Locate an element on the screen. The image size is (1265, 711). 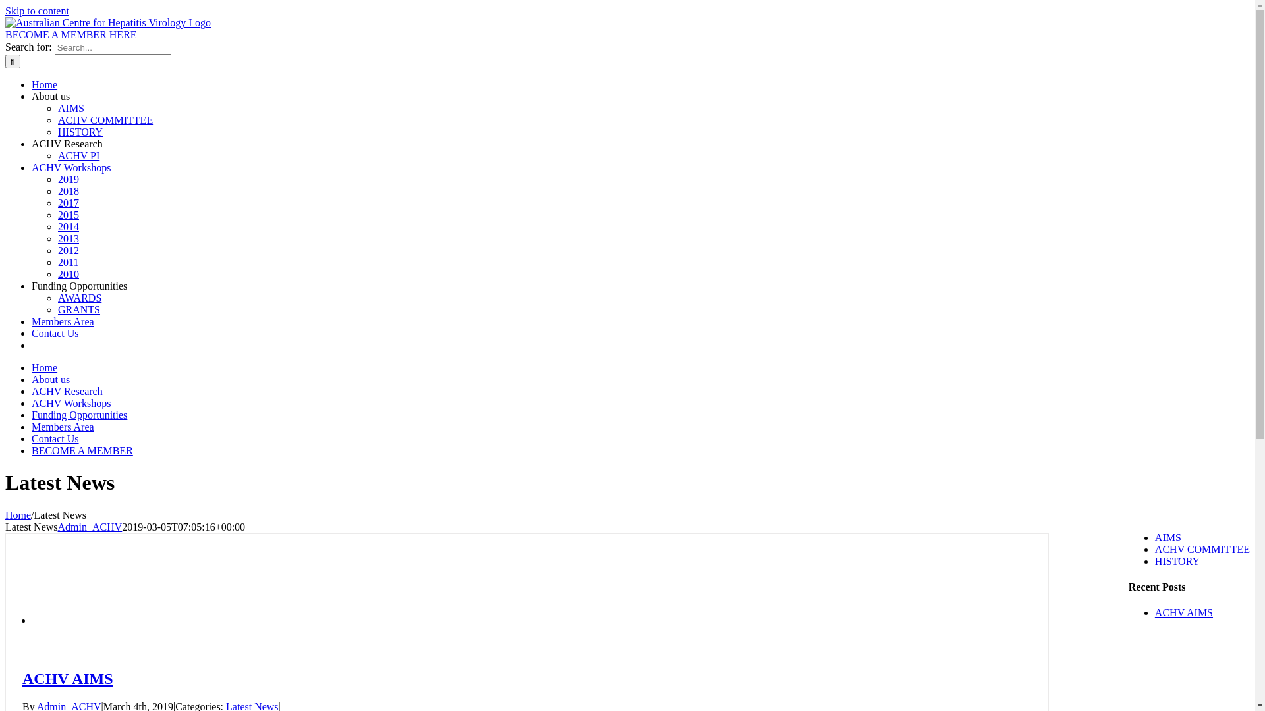
ACHV Research is located at coordinates (67, 144).